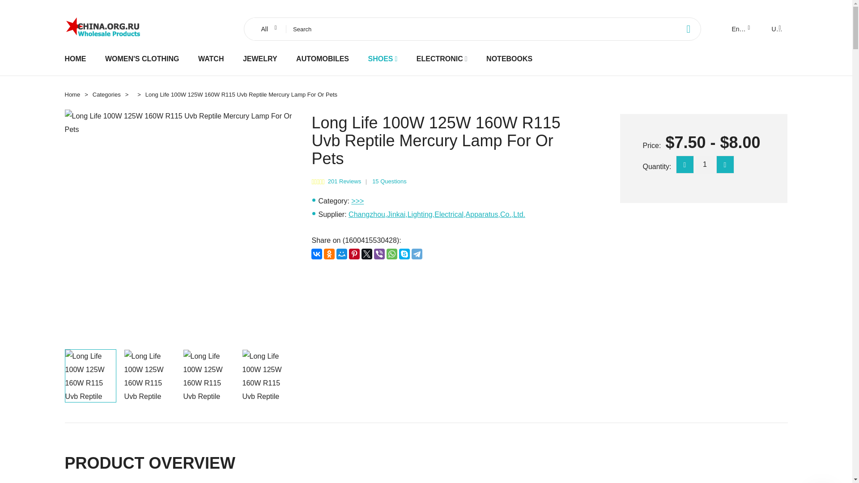 Image resolution: width=859 pixels, height=483 pixels. Describe the element at coordinates (354, 254) in the screenshot. I see `Pinterest` at that location.